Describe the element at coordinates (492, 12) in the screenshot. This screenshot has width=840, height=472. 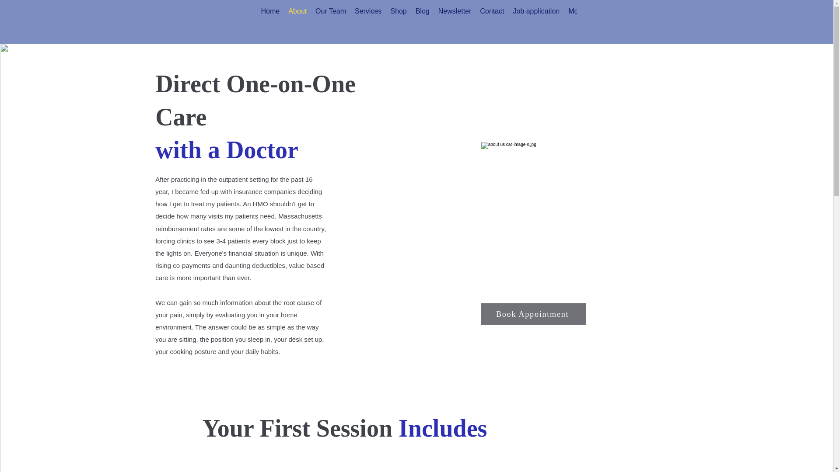
I see `Contact` at that location.